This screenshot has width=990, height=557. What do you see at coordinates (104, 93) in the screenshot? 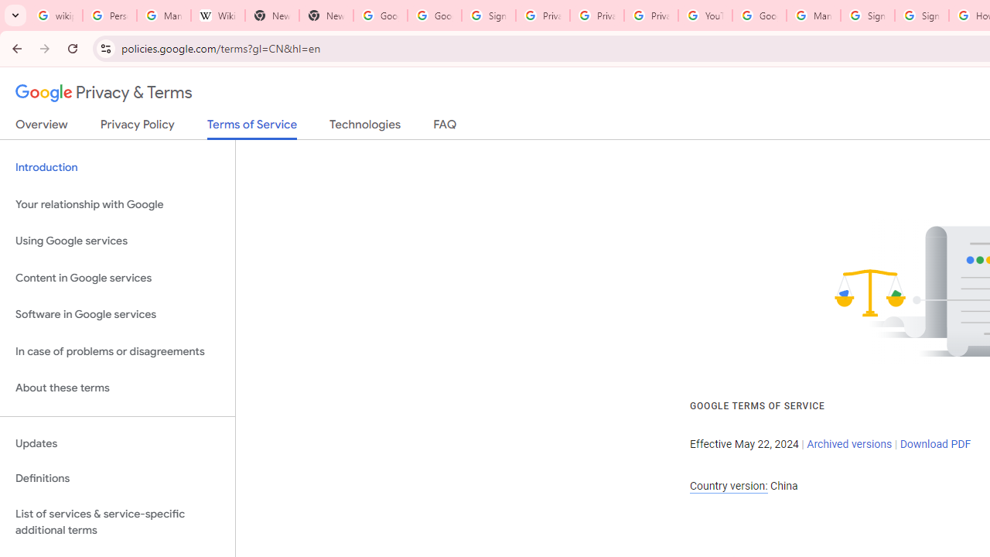
I see `Privacy & Terms` at bounding box center [104, 93].